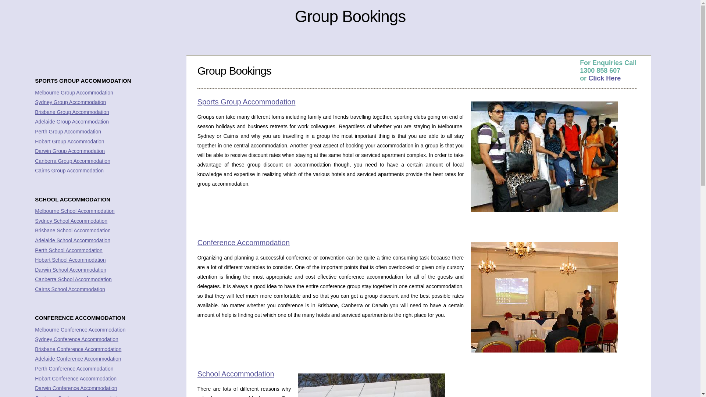 This screenshot has width=706, height=397. What do you see at coordinates (78, 359) in the screenshot?
I see `Adelaide Conference Accommodation` at bounding box center [78, 359].